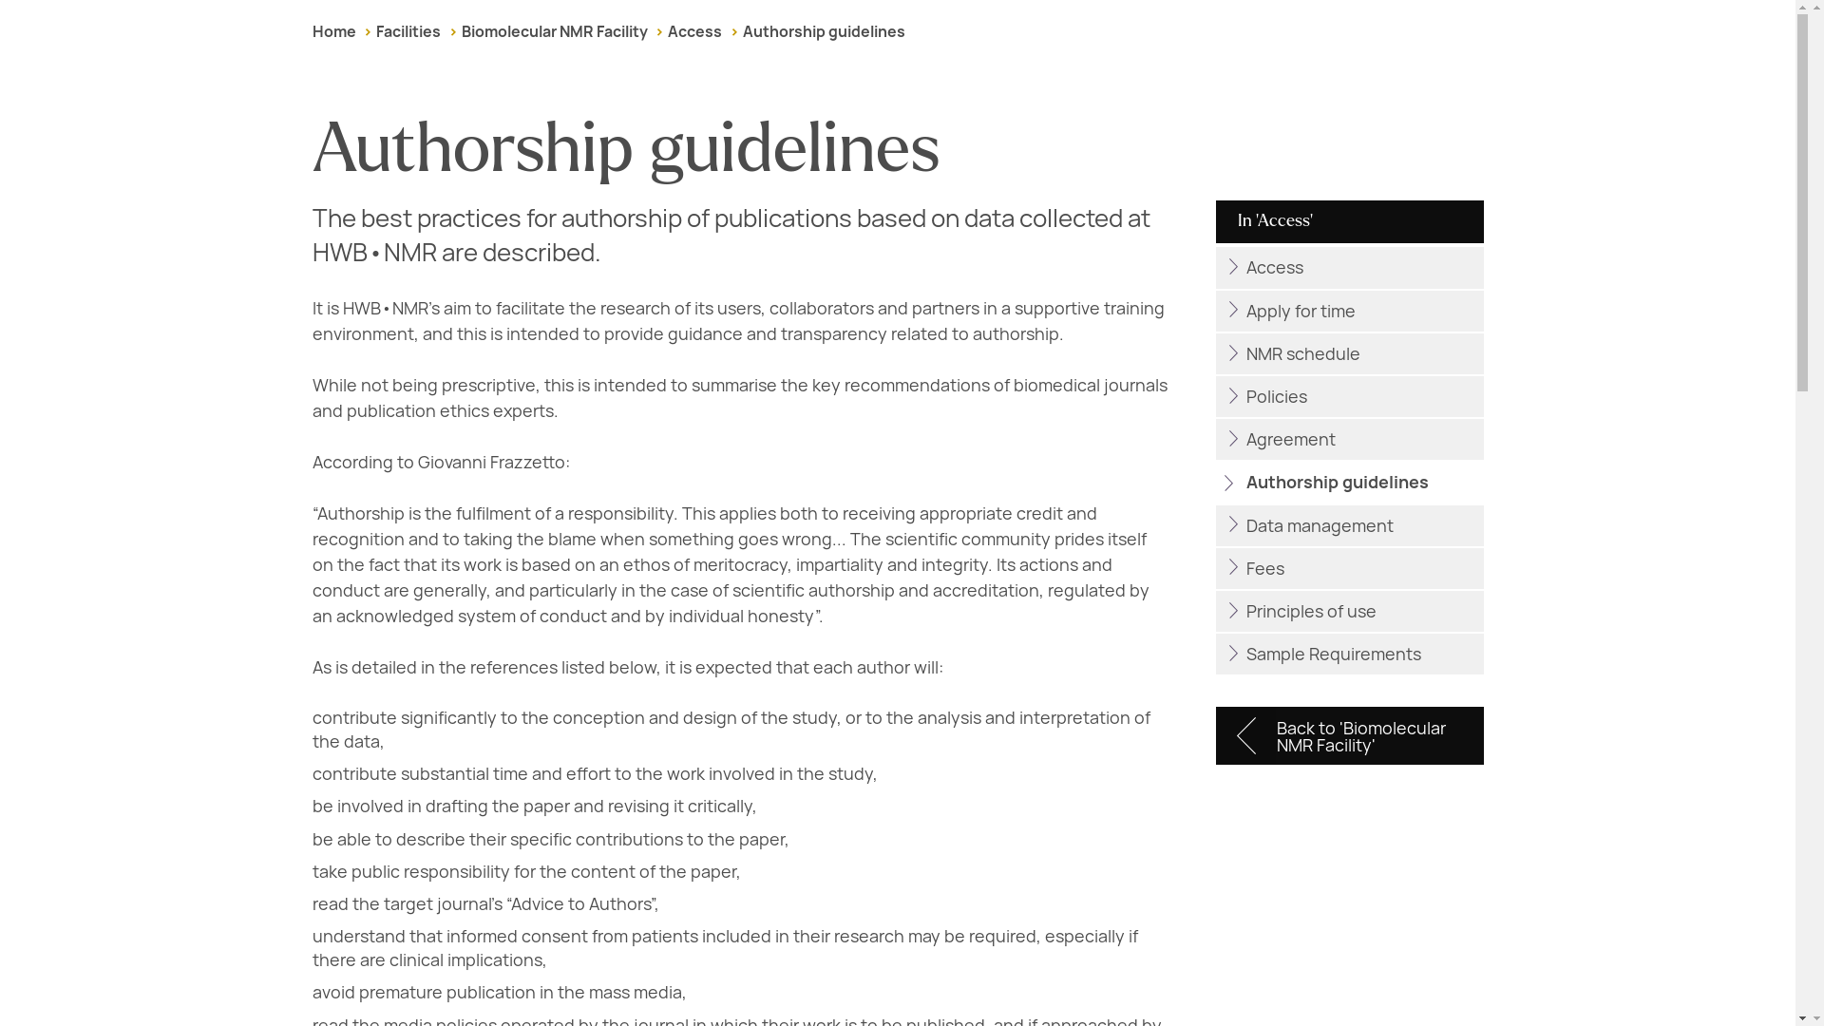 The height and width of the screenshot is (1026, 1824). I want to click on Access, so click(694, 31).